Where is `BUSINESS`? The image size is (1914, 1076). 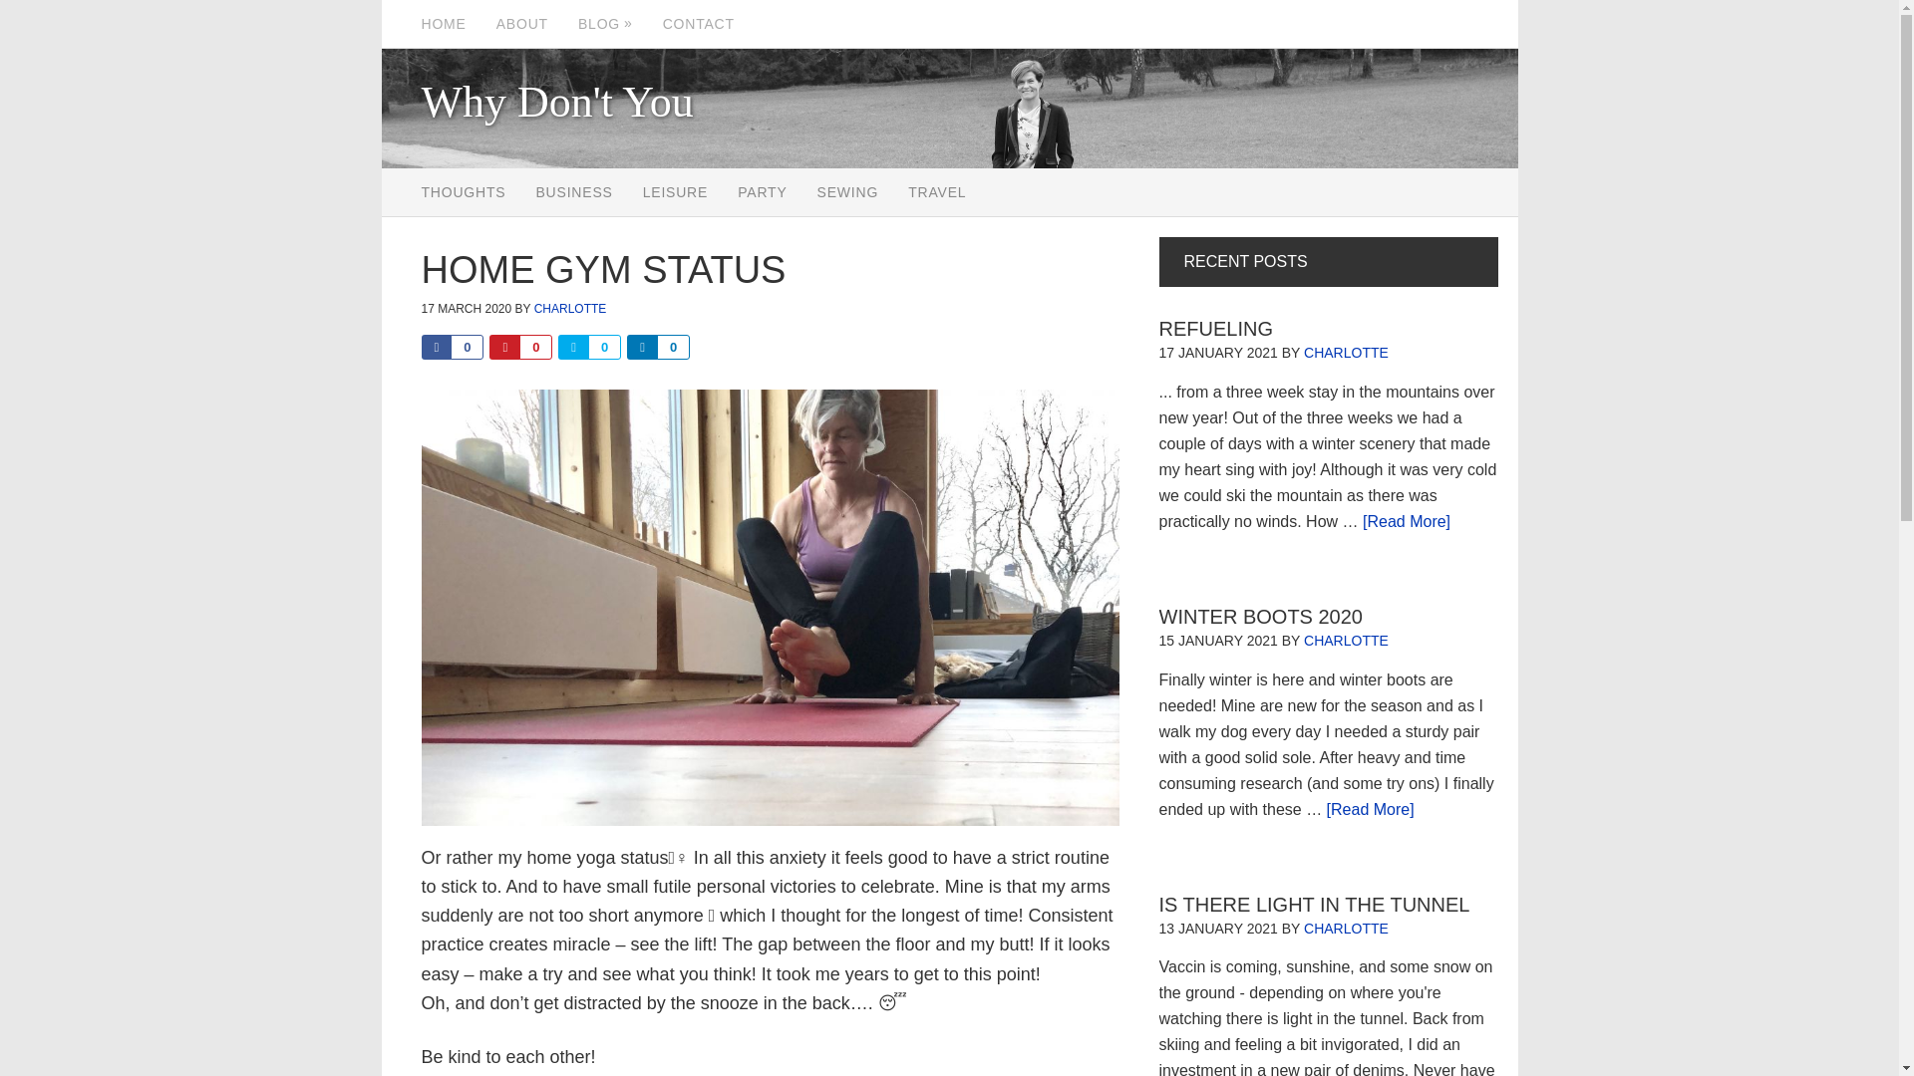
BUSINESS is located at coordinates (574, 191).